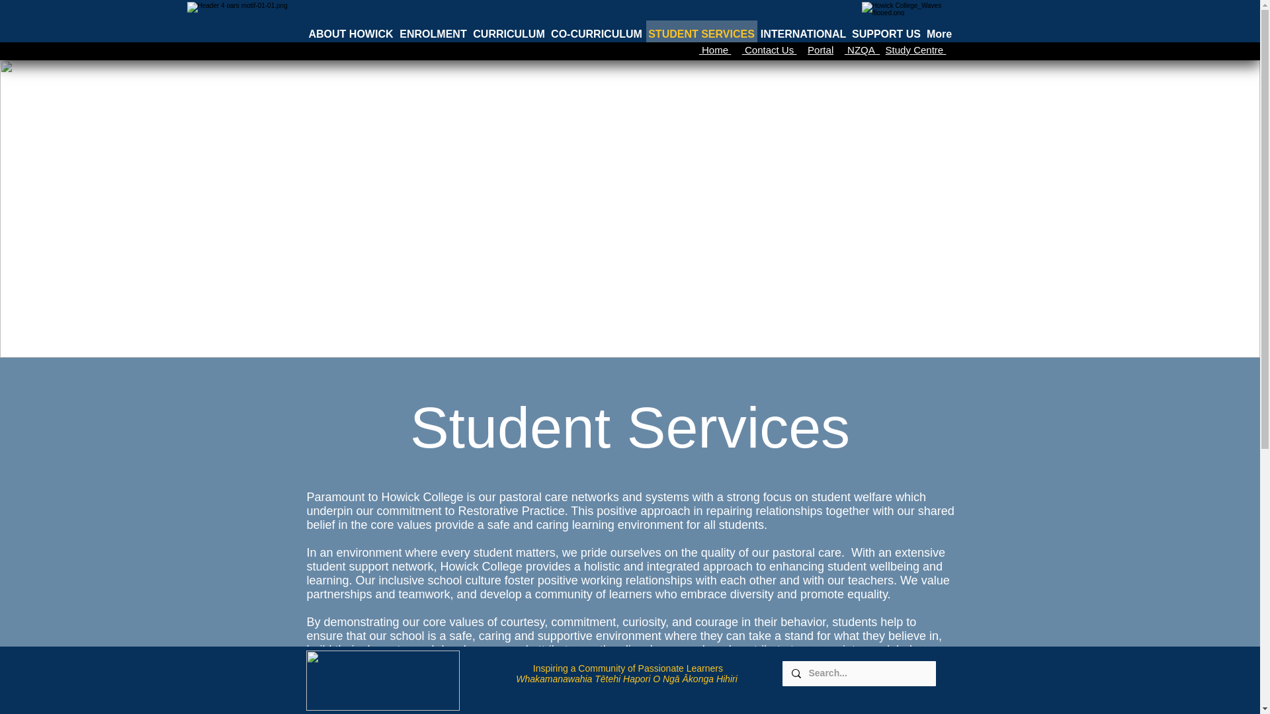 The image size is (1270, 714). What do you see at coordinates (351, 34) in the screenshot?
I see `ABOUT HOWICK` at bounding box center [351, 34].